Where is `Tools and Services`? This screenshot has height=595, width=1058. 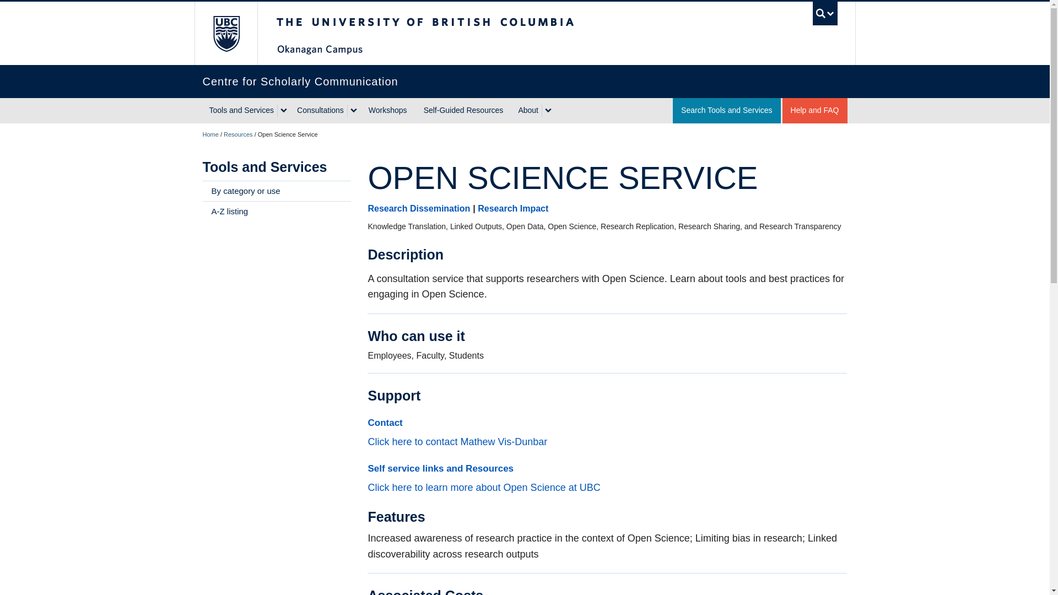
Tools and Services is located at coordinates (240, 110).